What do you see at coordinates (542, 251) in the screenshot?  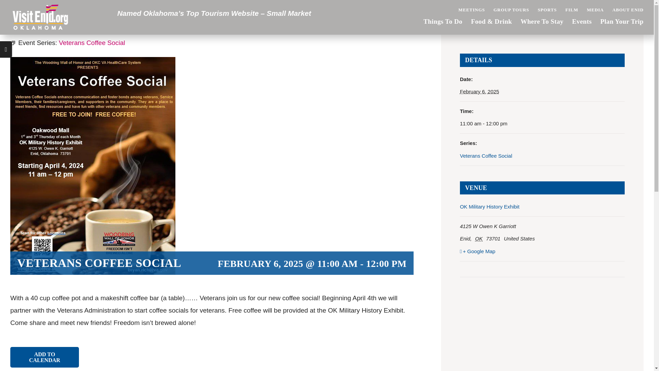 I see `Click to view a Google Map` at bounding box center [542, 251].